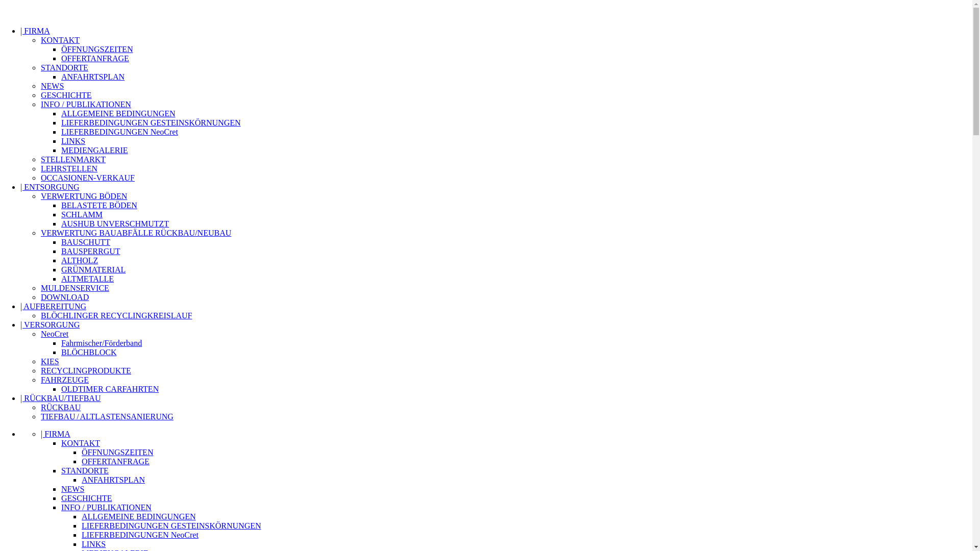 The image size is (980, 551). I want to click on STANDORTE, so click(64, 67).